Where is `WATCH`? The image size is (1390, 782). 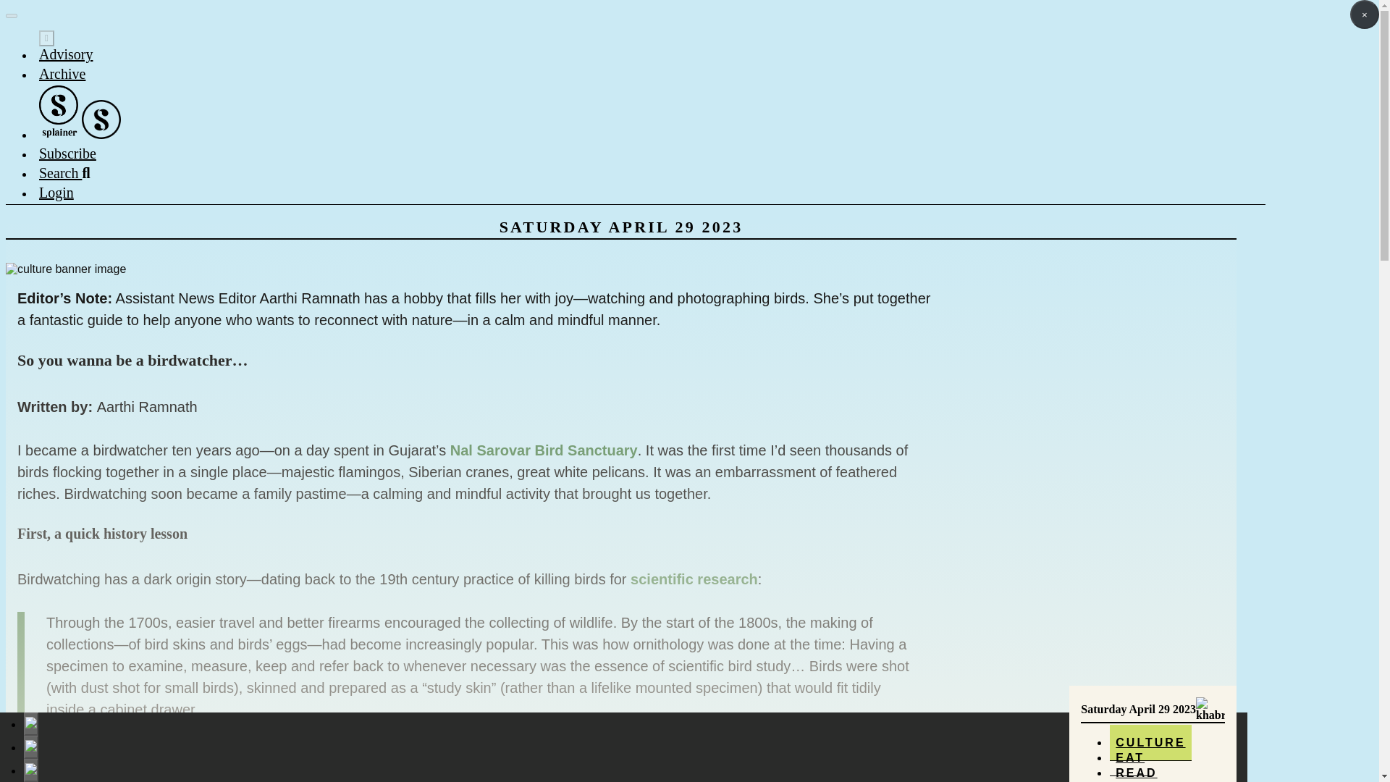
WATCH is located at coordinates (1141, 776).